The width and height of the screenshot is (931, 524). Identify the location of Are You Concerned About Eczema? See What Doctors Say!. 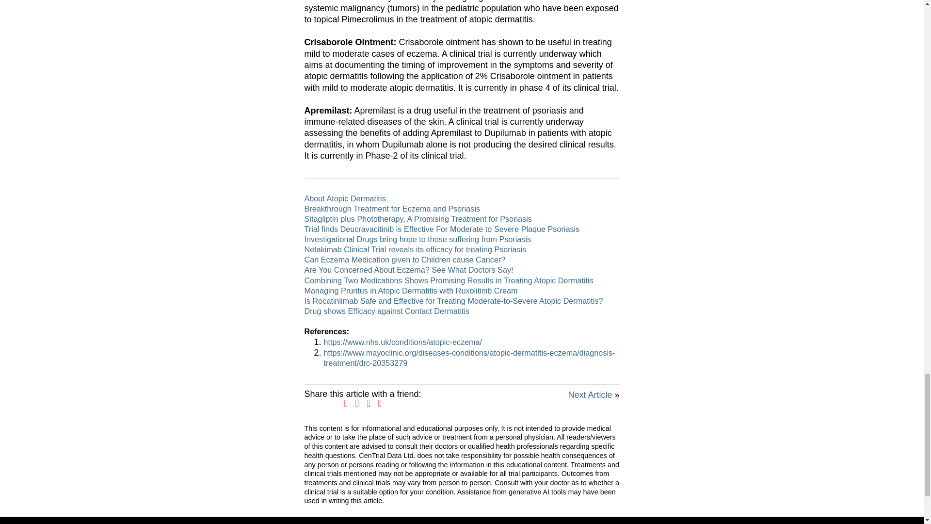
(409, 269).